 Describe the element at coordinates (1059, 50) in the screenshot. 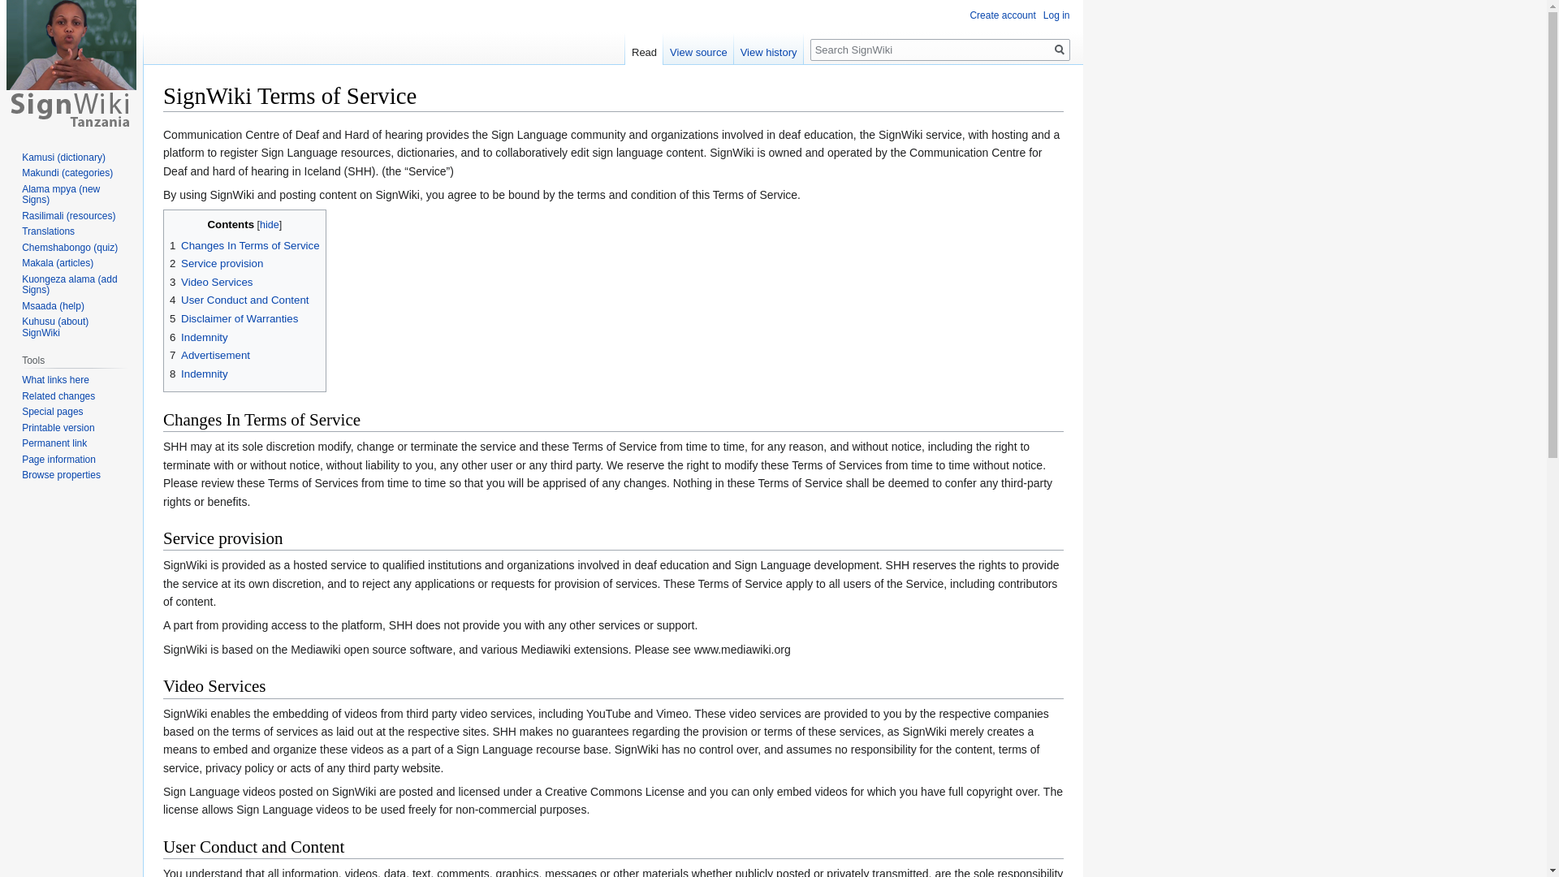

I see `Search` at that location.